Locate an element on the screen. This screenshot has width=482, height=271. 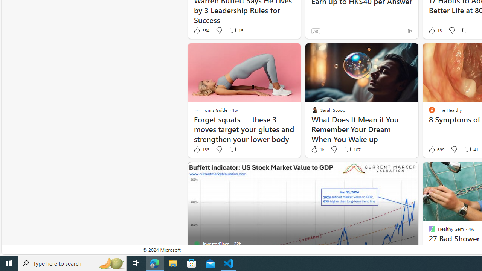
View comments 15 Comment is located at coordinates (232, 30).